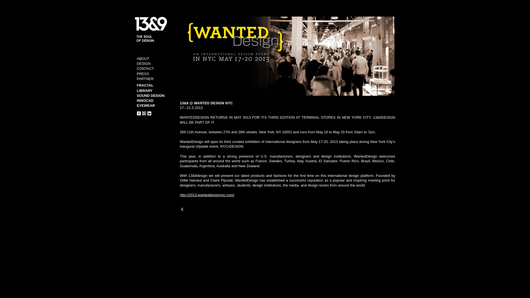 The height and width of the screenshot is (298, 530). I want to click on PARTNER, so click(145, 79).